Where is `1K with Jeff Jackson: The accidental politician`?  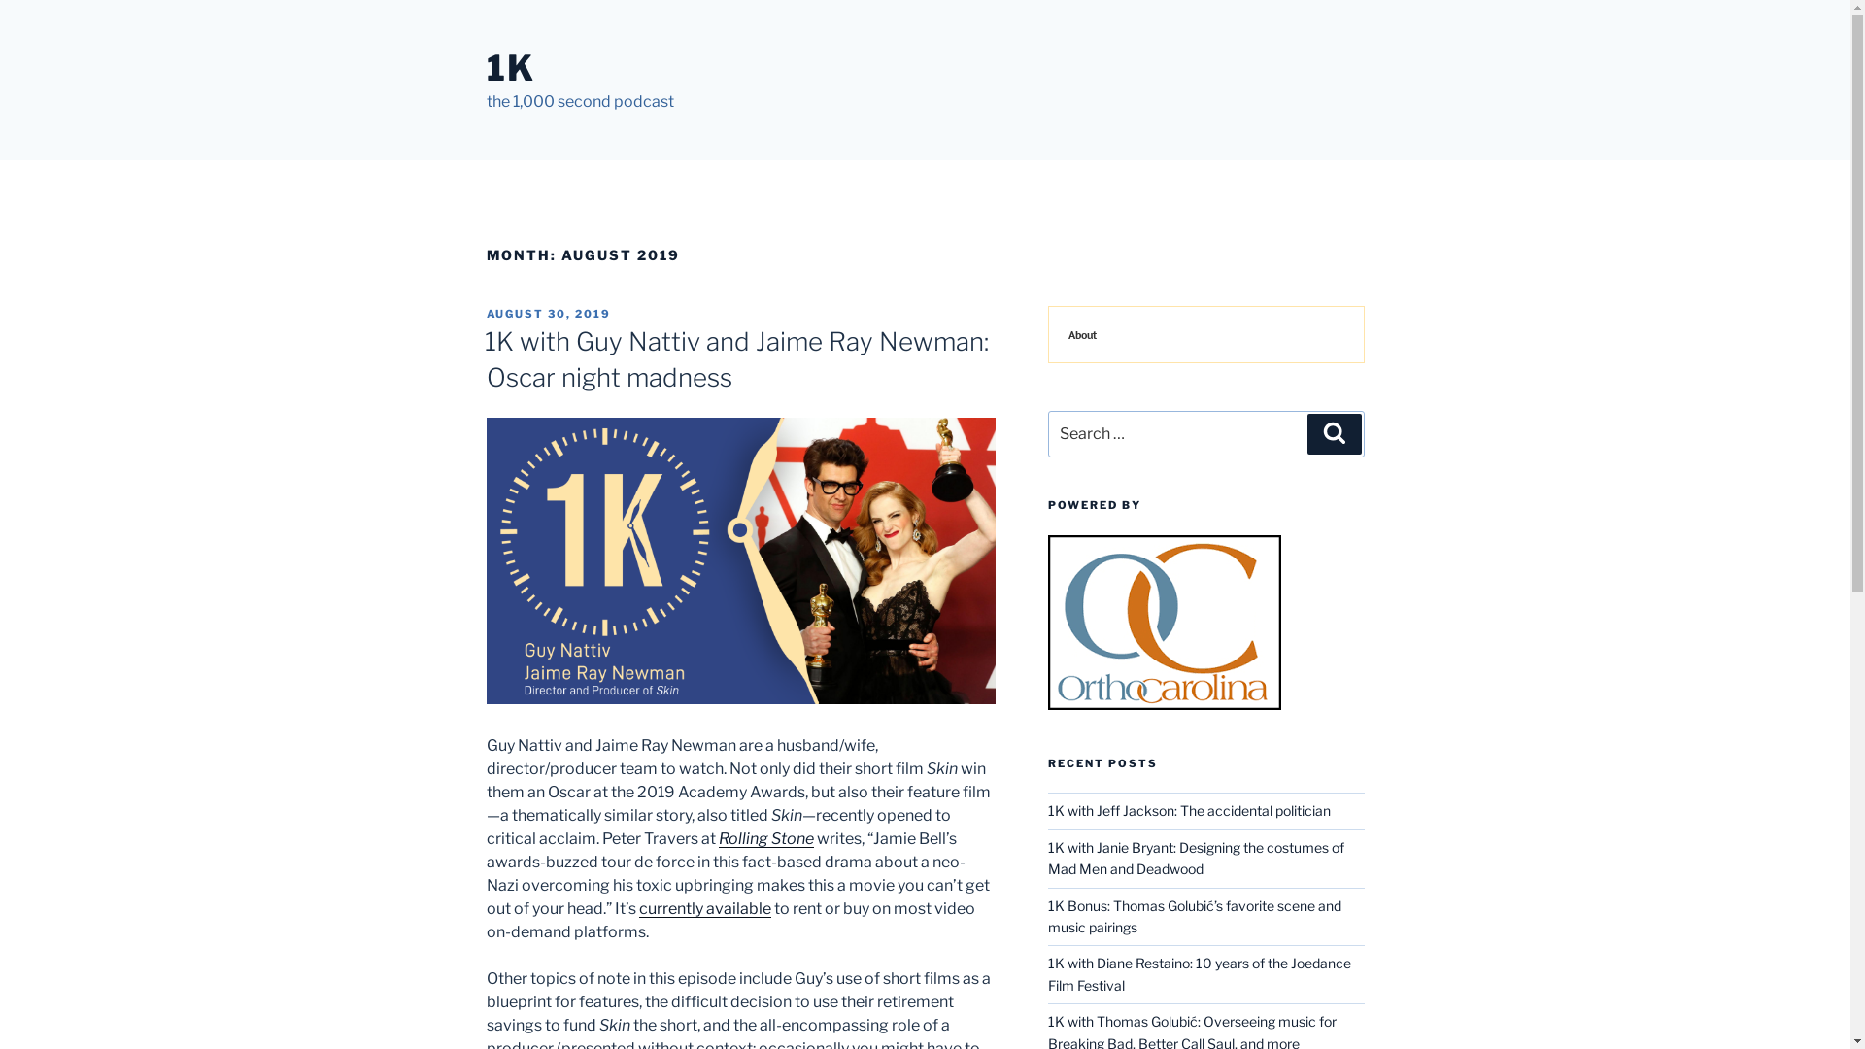 1K with Jeff Jackson: The accidental politician is located at coordinates (1189, 810).